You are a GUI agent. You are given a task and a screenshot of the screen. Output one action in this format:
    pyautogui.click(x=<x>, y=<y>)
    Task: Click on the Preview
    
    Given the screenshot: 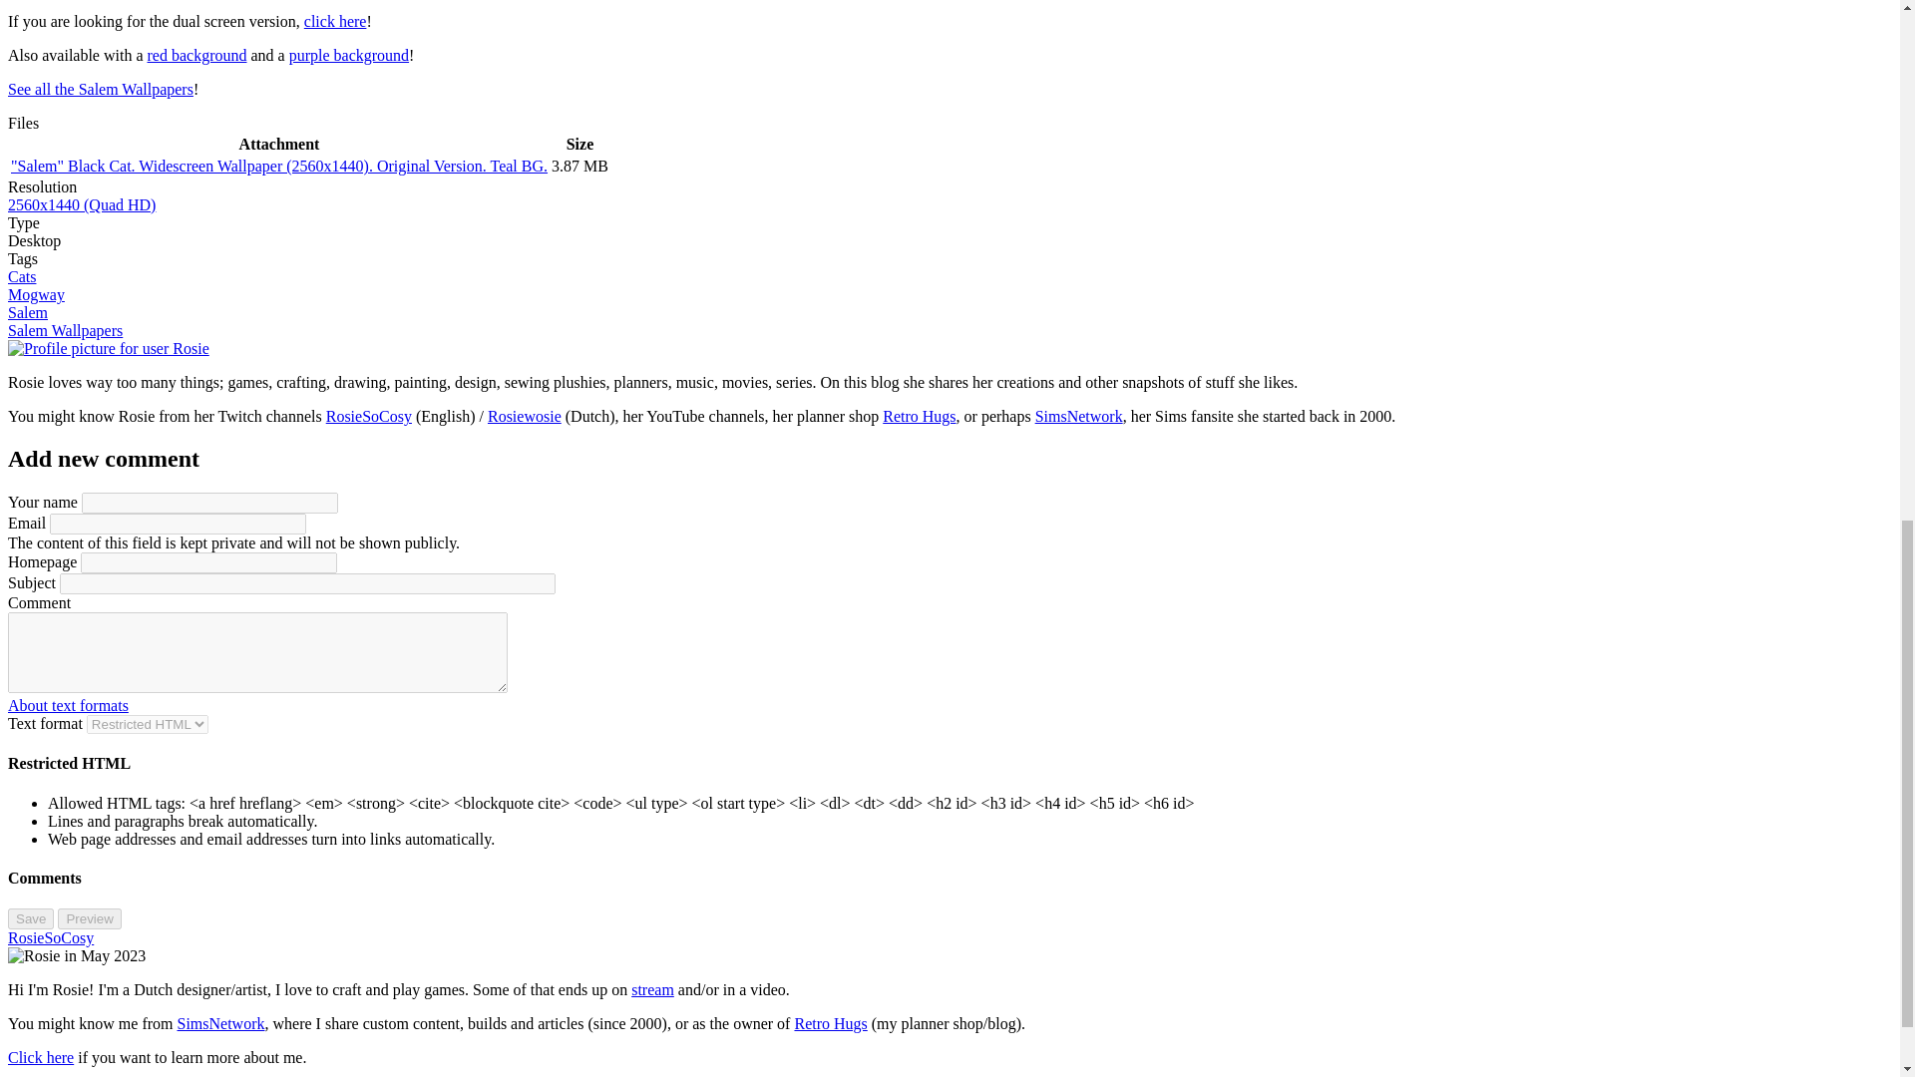 What is the action you would take?
    pyautogui.click(x=88, y=919)
    